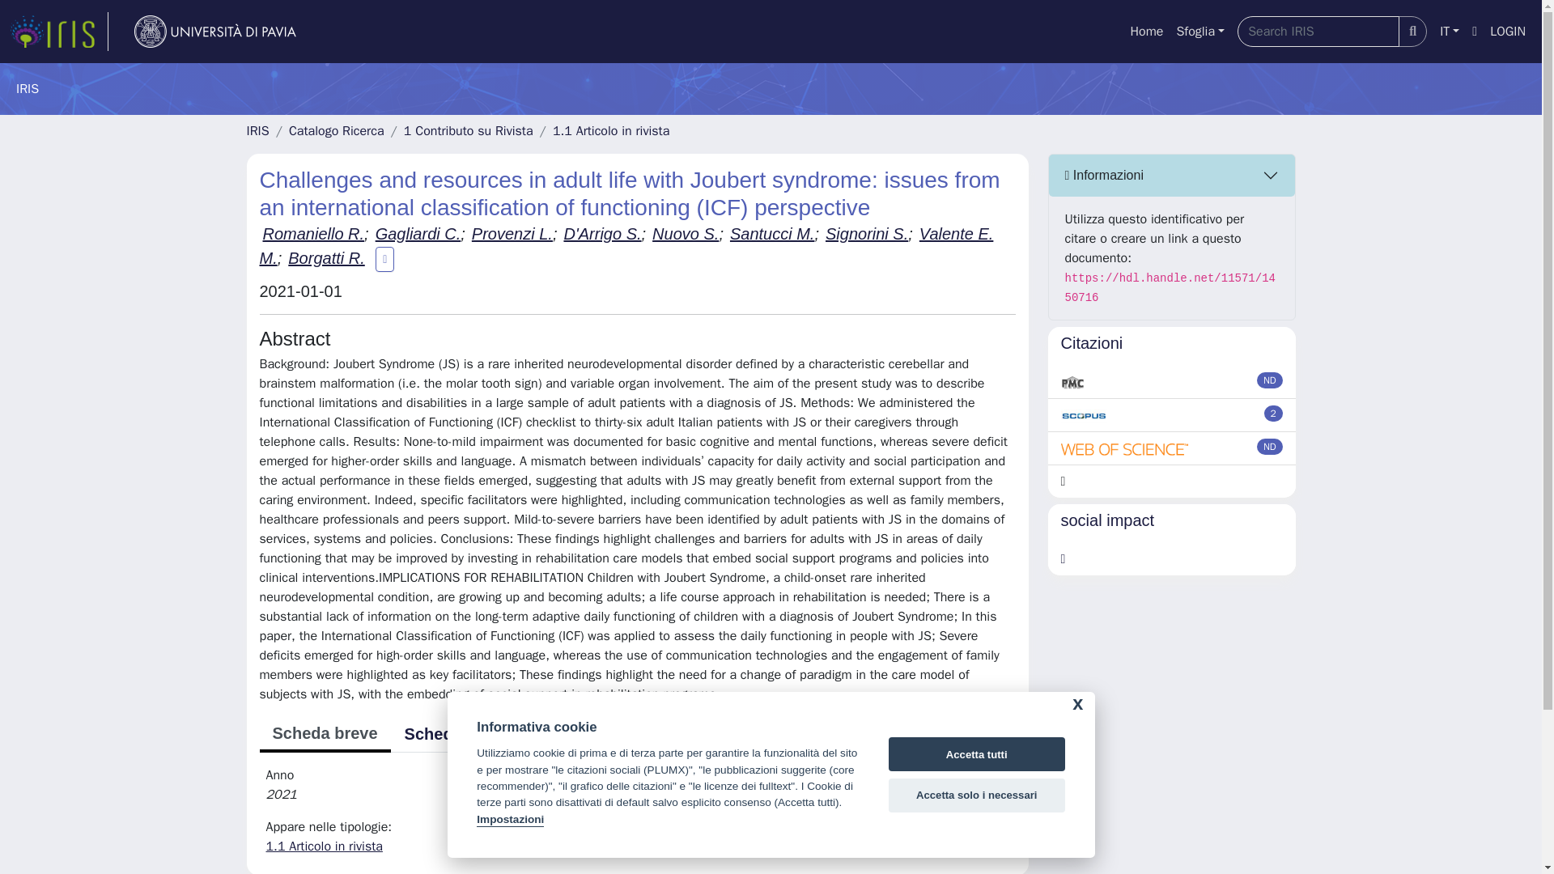  I want to click on 1.1 Articolo in rivista, so click(324, 846).